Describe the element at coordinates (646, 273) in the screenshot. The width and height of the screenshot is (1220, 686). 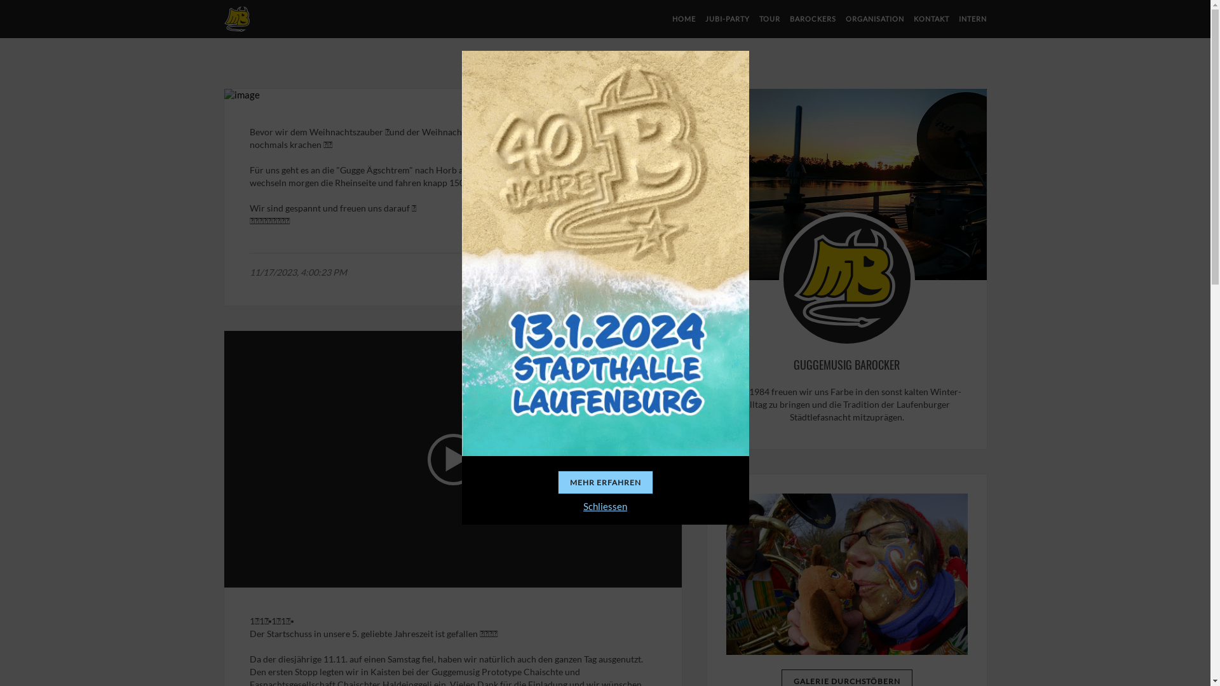
I see `f` at that location.